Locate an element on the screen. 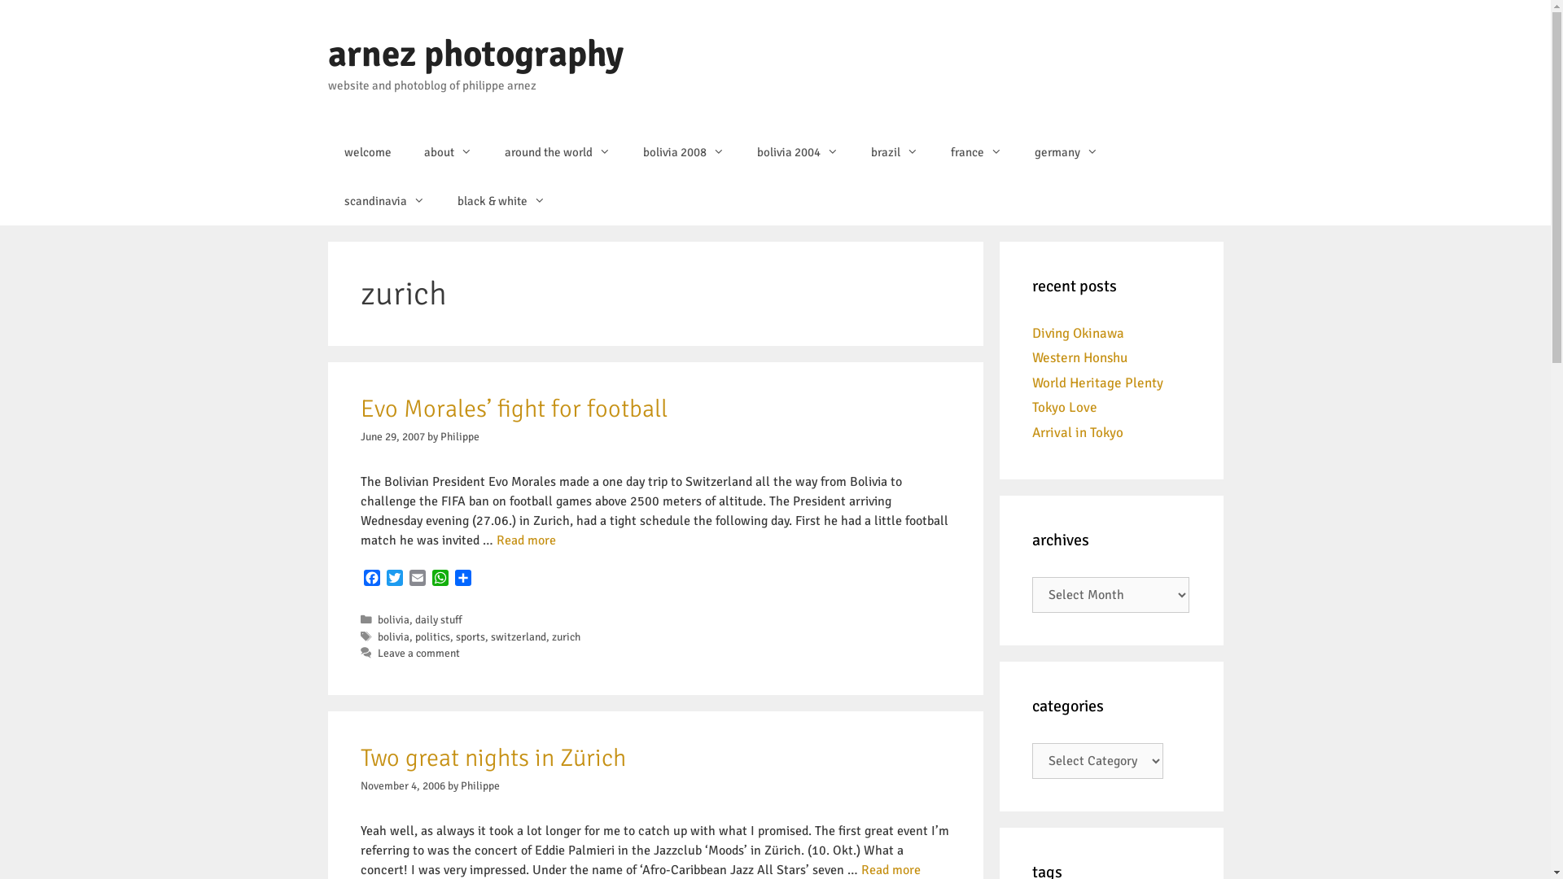 The height and width of the screenshot is (879, 1563). Facebook is located at coordinates (371, 579).